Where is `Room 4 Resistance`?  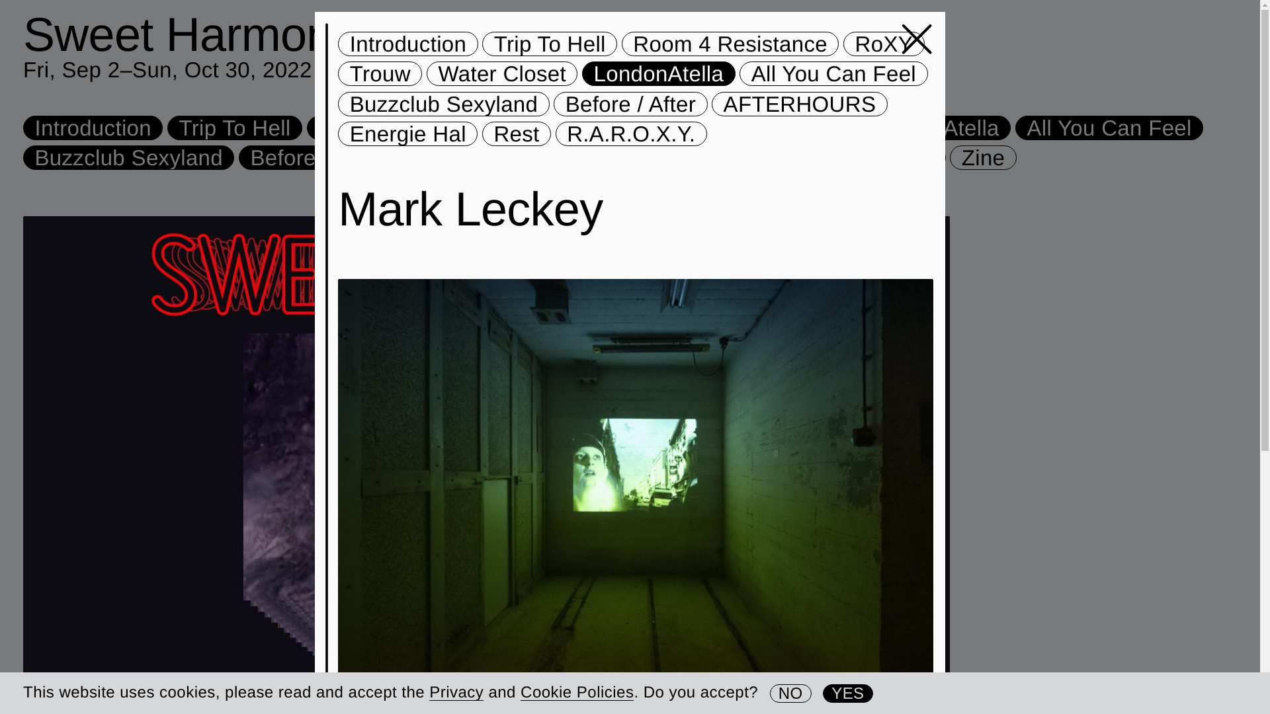 Room 4 Resistance is located at coordinates (415, 127).